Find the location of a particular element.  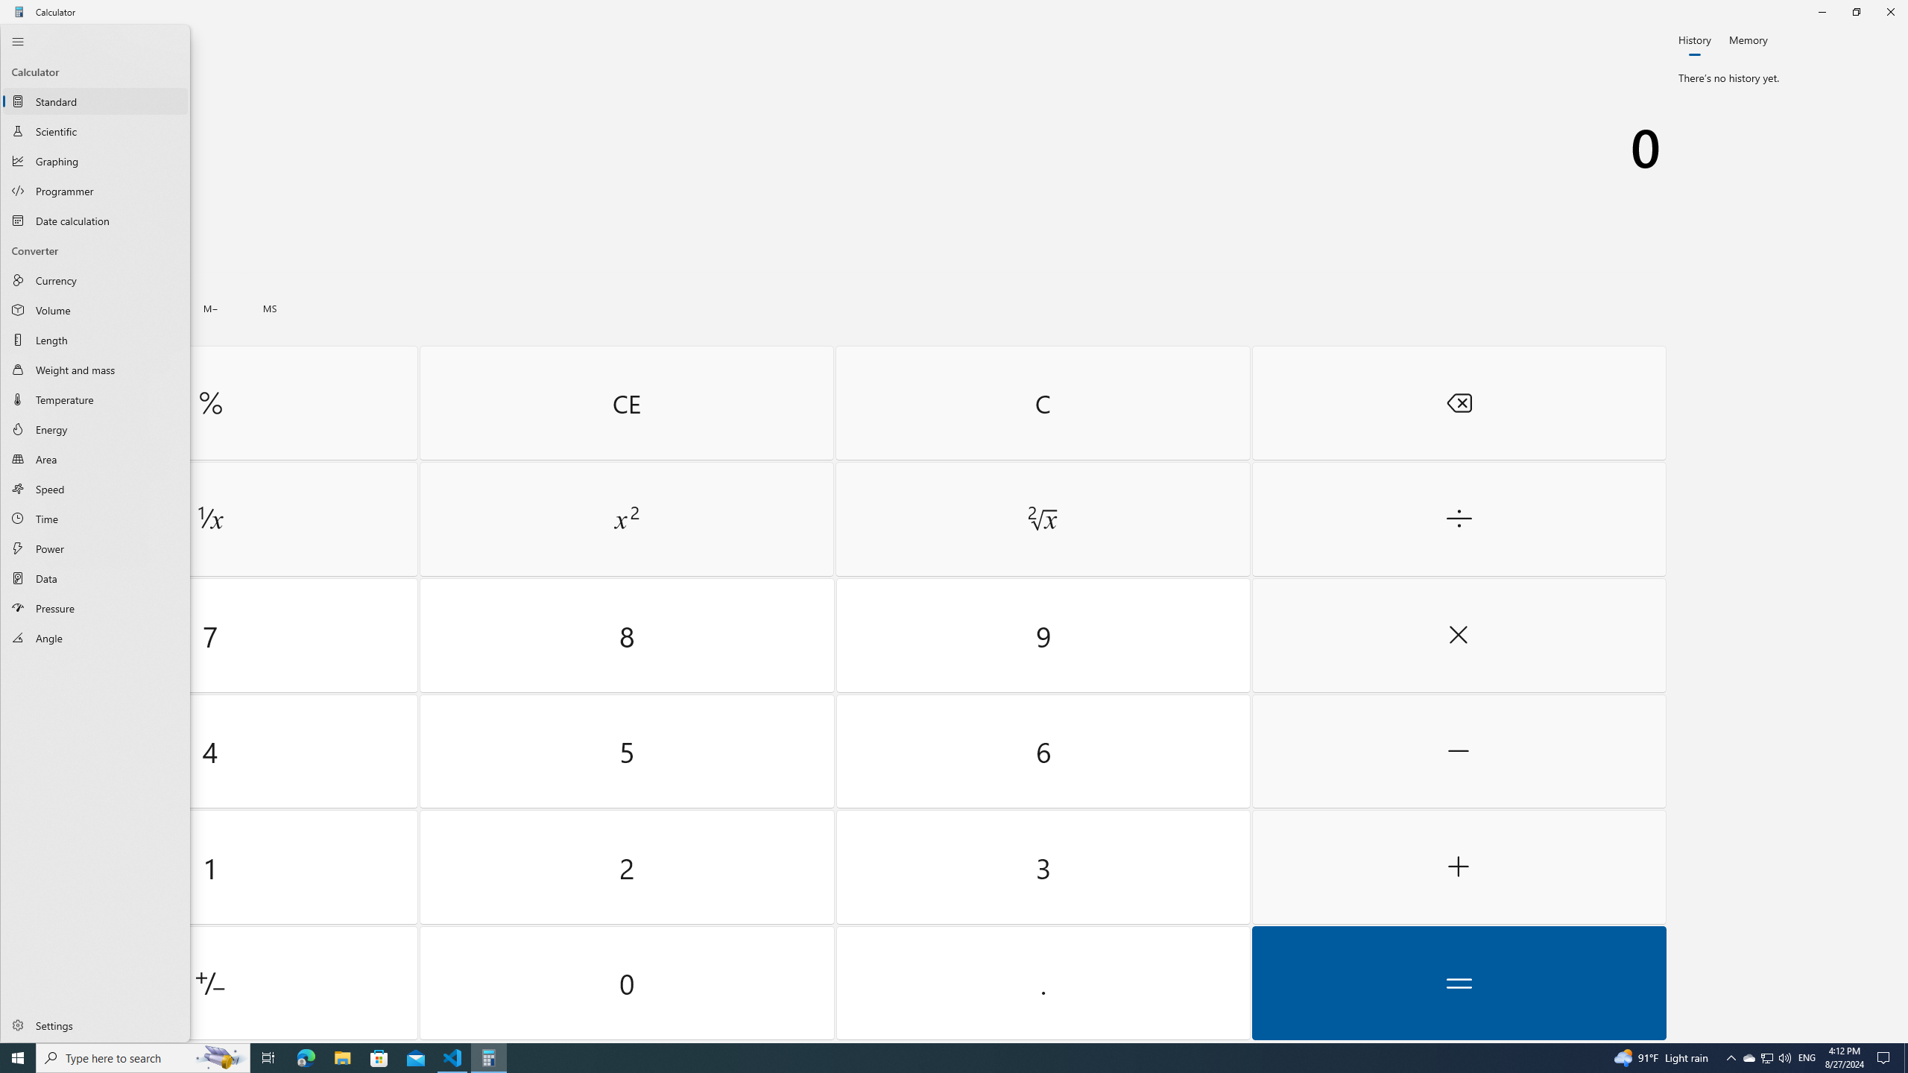

Eight is located at coordinates (628, 636).